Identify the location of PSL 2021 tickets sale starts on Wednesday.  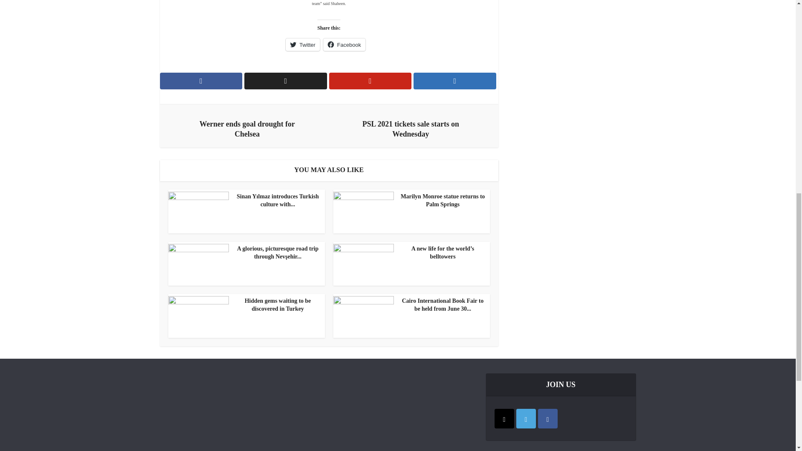
(410, 127).